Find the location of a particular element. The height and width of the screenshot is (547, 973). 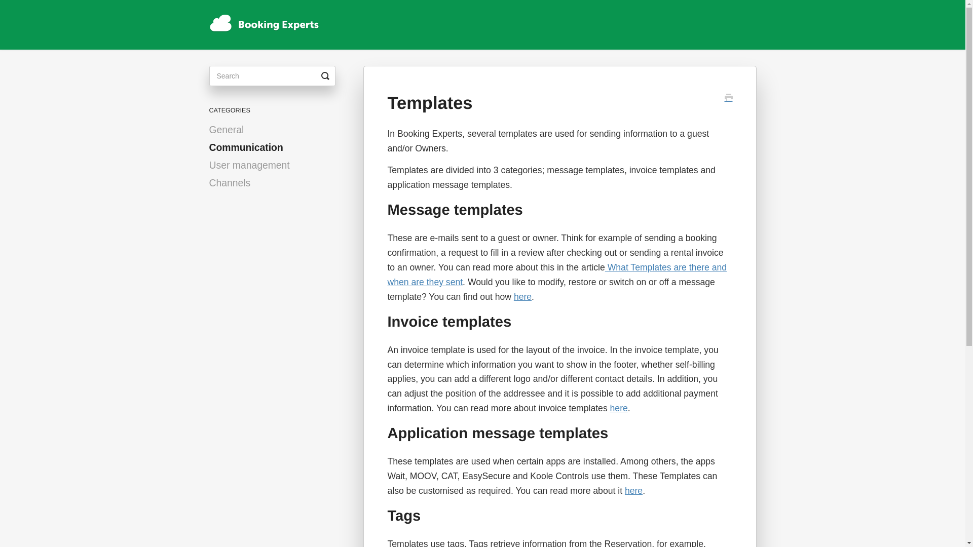

Communication is located at coordinates (249, 147).